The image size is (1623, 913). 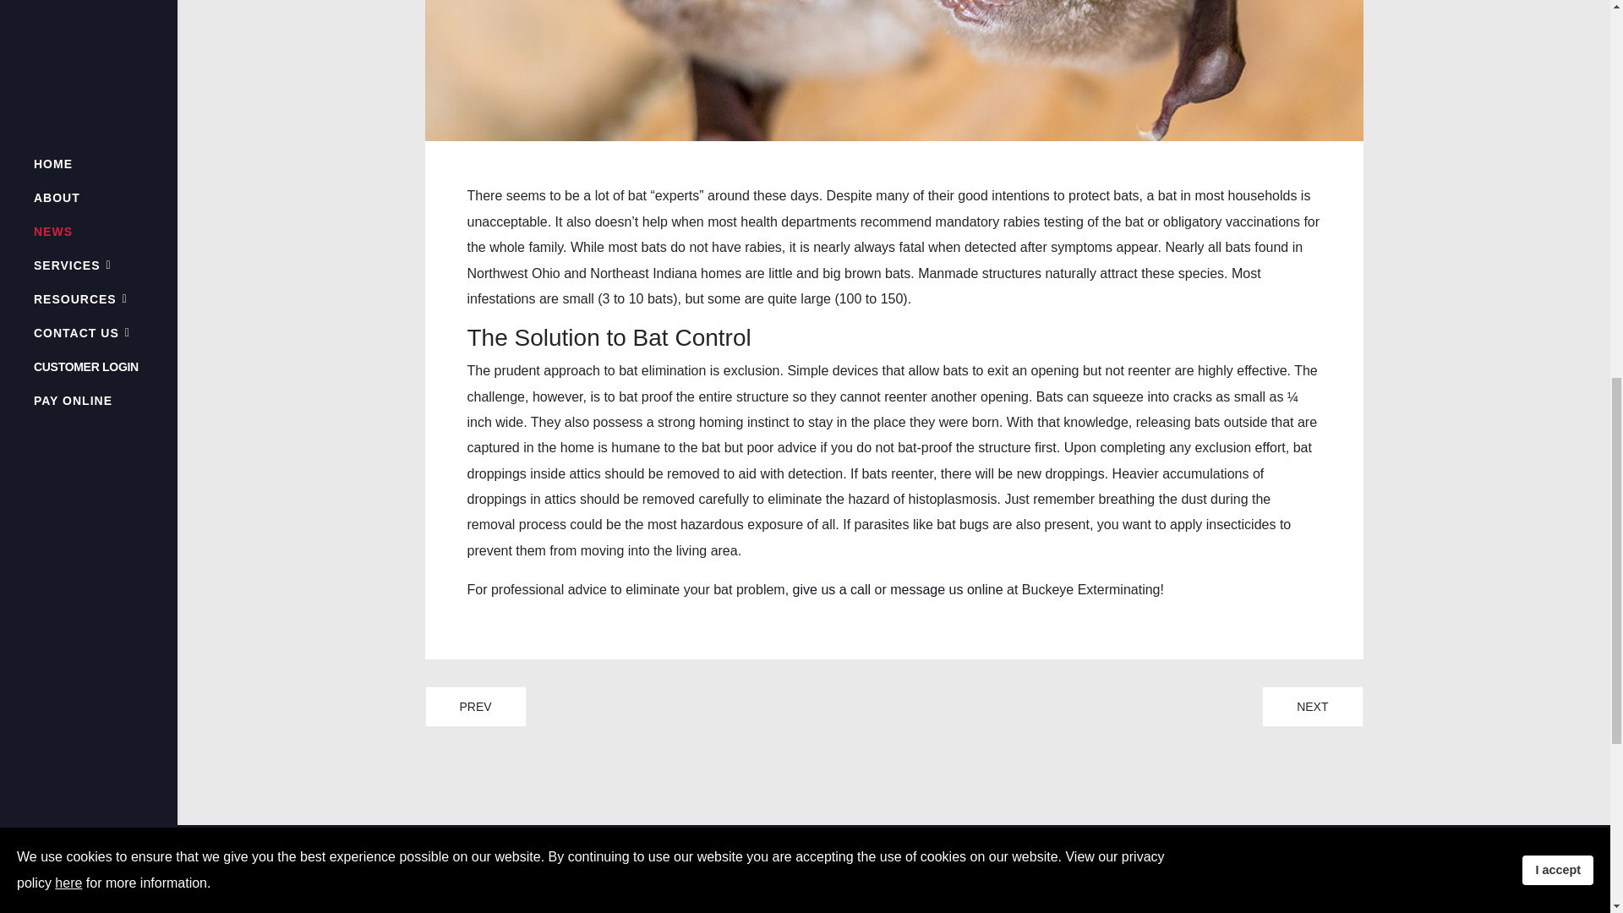 What do you see at coordinates (1312, 707) in the screenshot?
I see `Bird Control Solutions` at bounding box center [1312, 707].